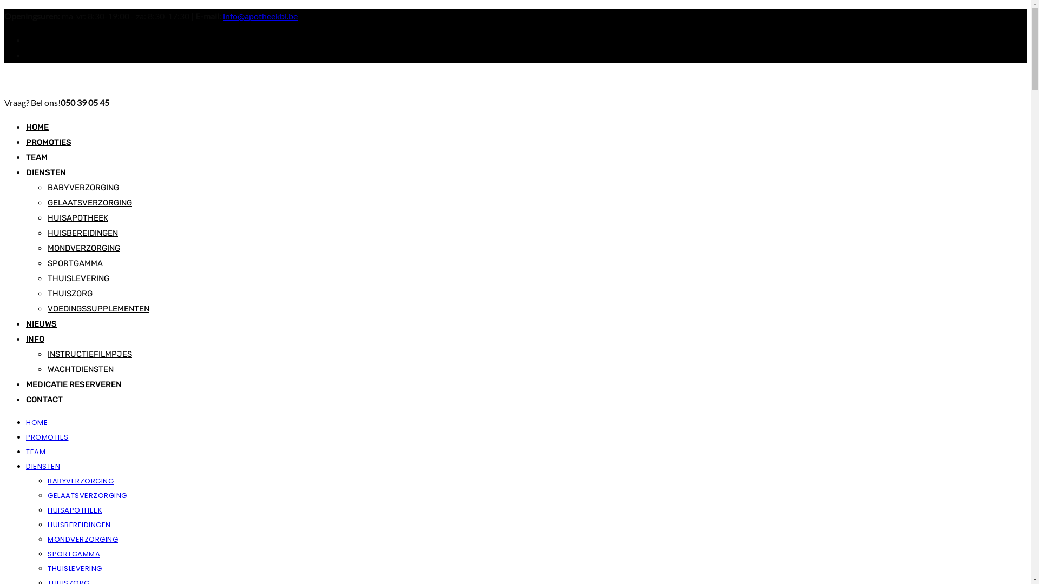 This screenshot has height=584, width=1039. Describe the element at coordinates (49, 142) in the screenshot. I see `PROMOTIES` at that location.